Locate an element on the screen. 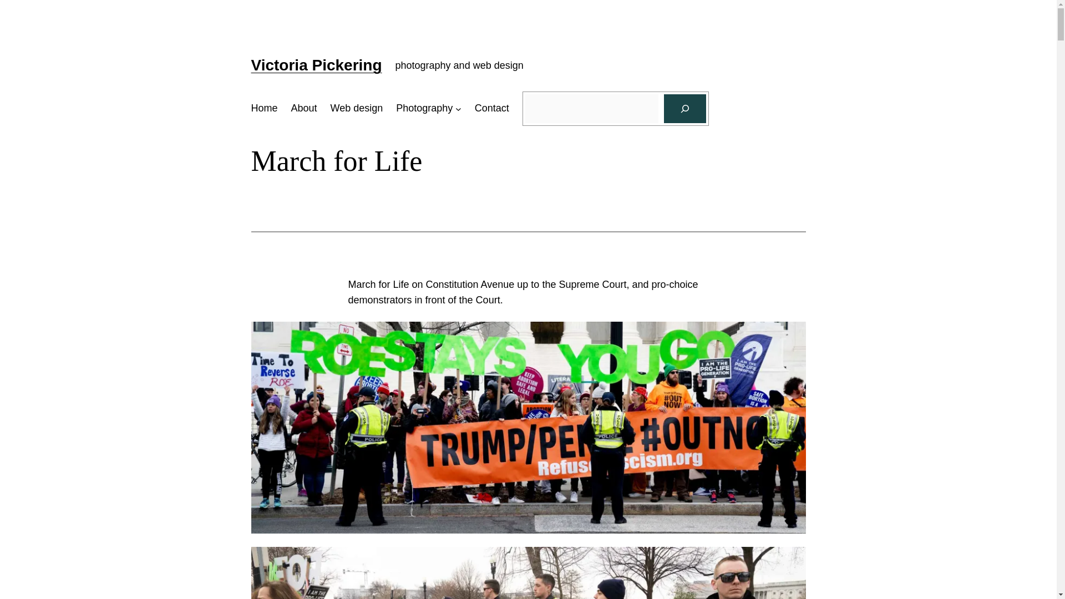 The image size is (1065, 599). Contact is located at coordinates (491, 108).